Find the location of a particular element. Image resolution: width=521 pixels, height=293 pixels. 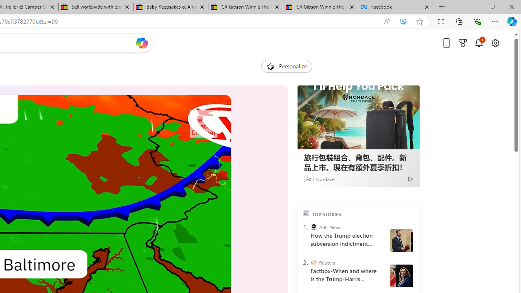

Baby Keepsakes & Announcements for sale | eBay is located at coordinates (170, 7).